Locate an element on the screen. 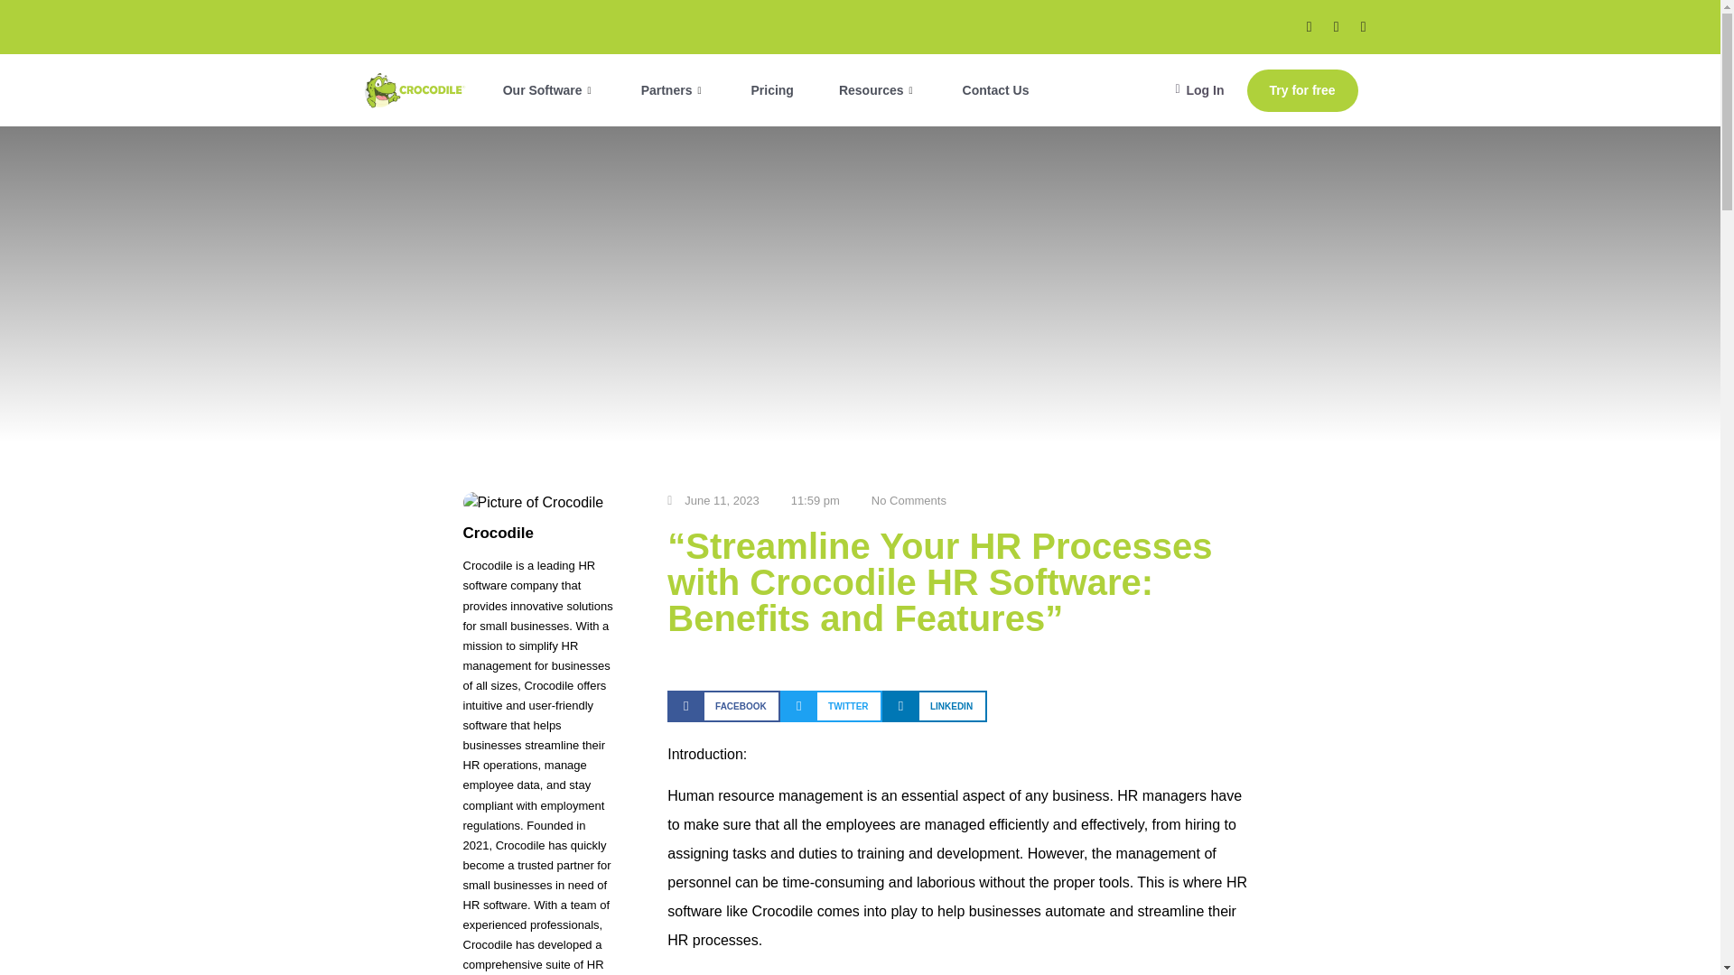 This screenshot has height=975, width=1734. Pricing is located at coordinates (771, 90).